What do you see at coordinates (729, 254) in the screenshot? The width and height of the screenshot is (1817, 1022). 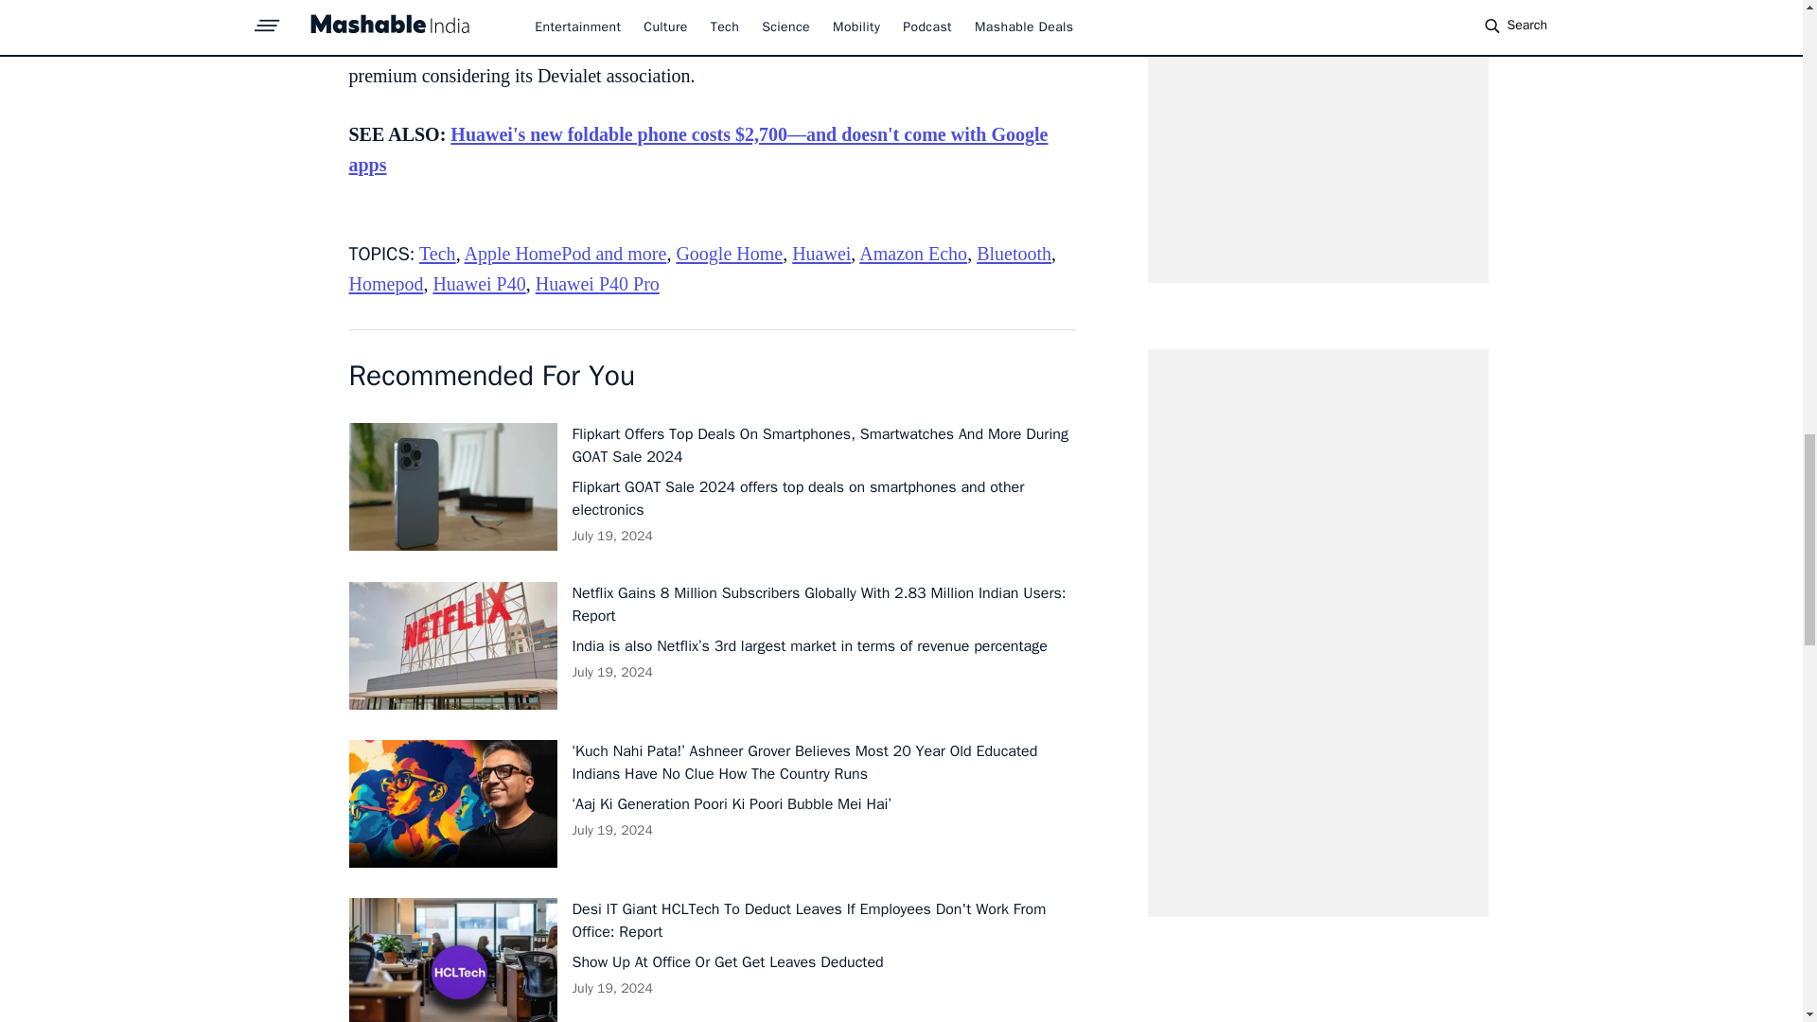 I see `Google Home` at bounding box center [729, 254].